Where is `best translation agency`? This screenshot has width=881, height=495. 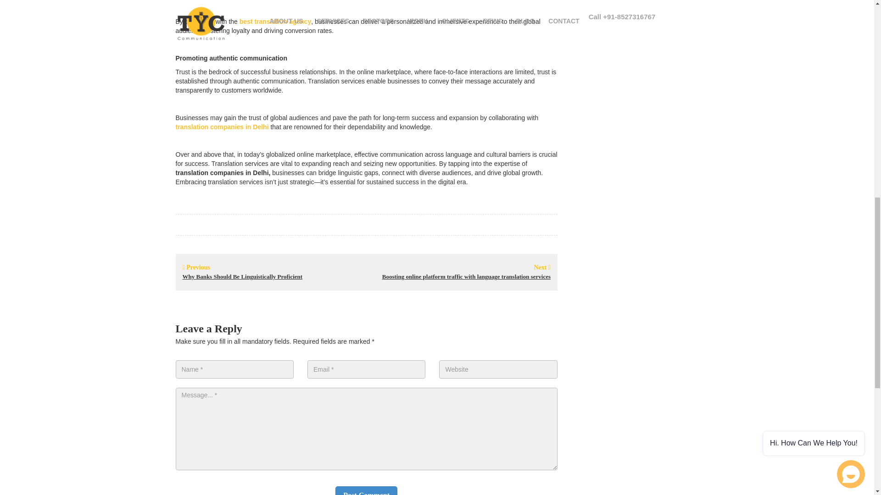
best translation agency is located at coordinates (275, 21).